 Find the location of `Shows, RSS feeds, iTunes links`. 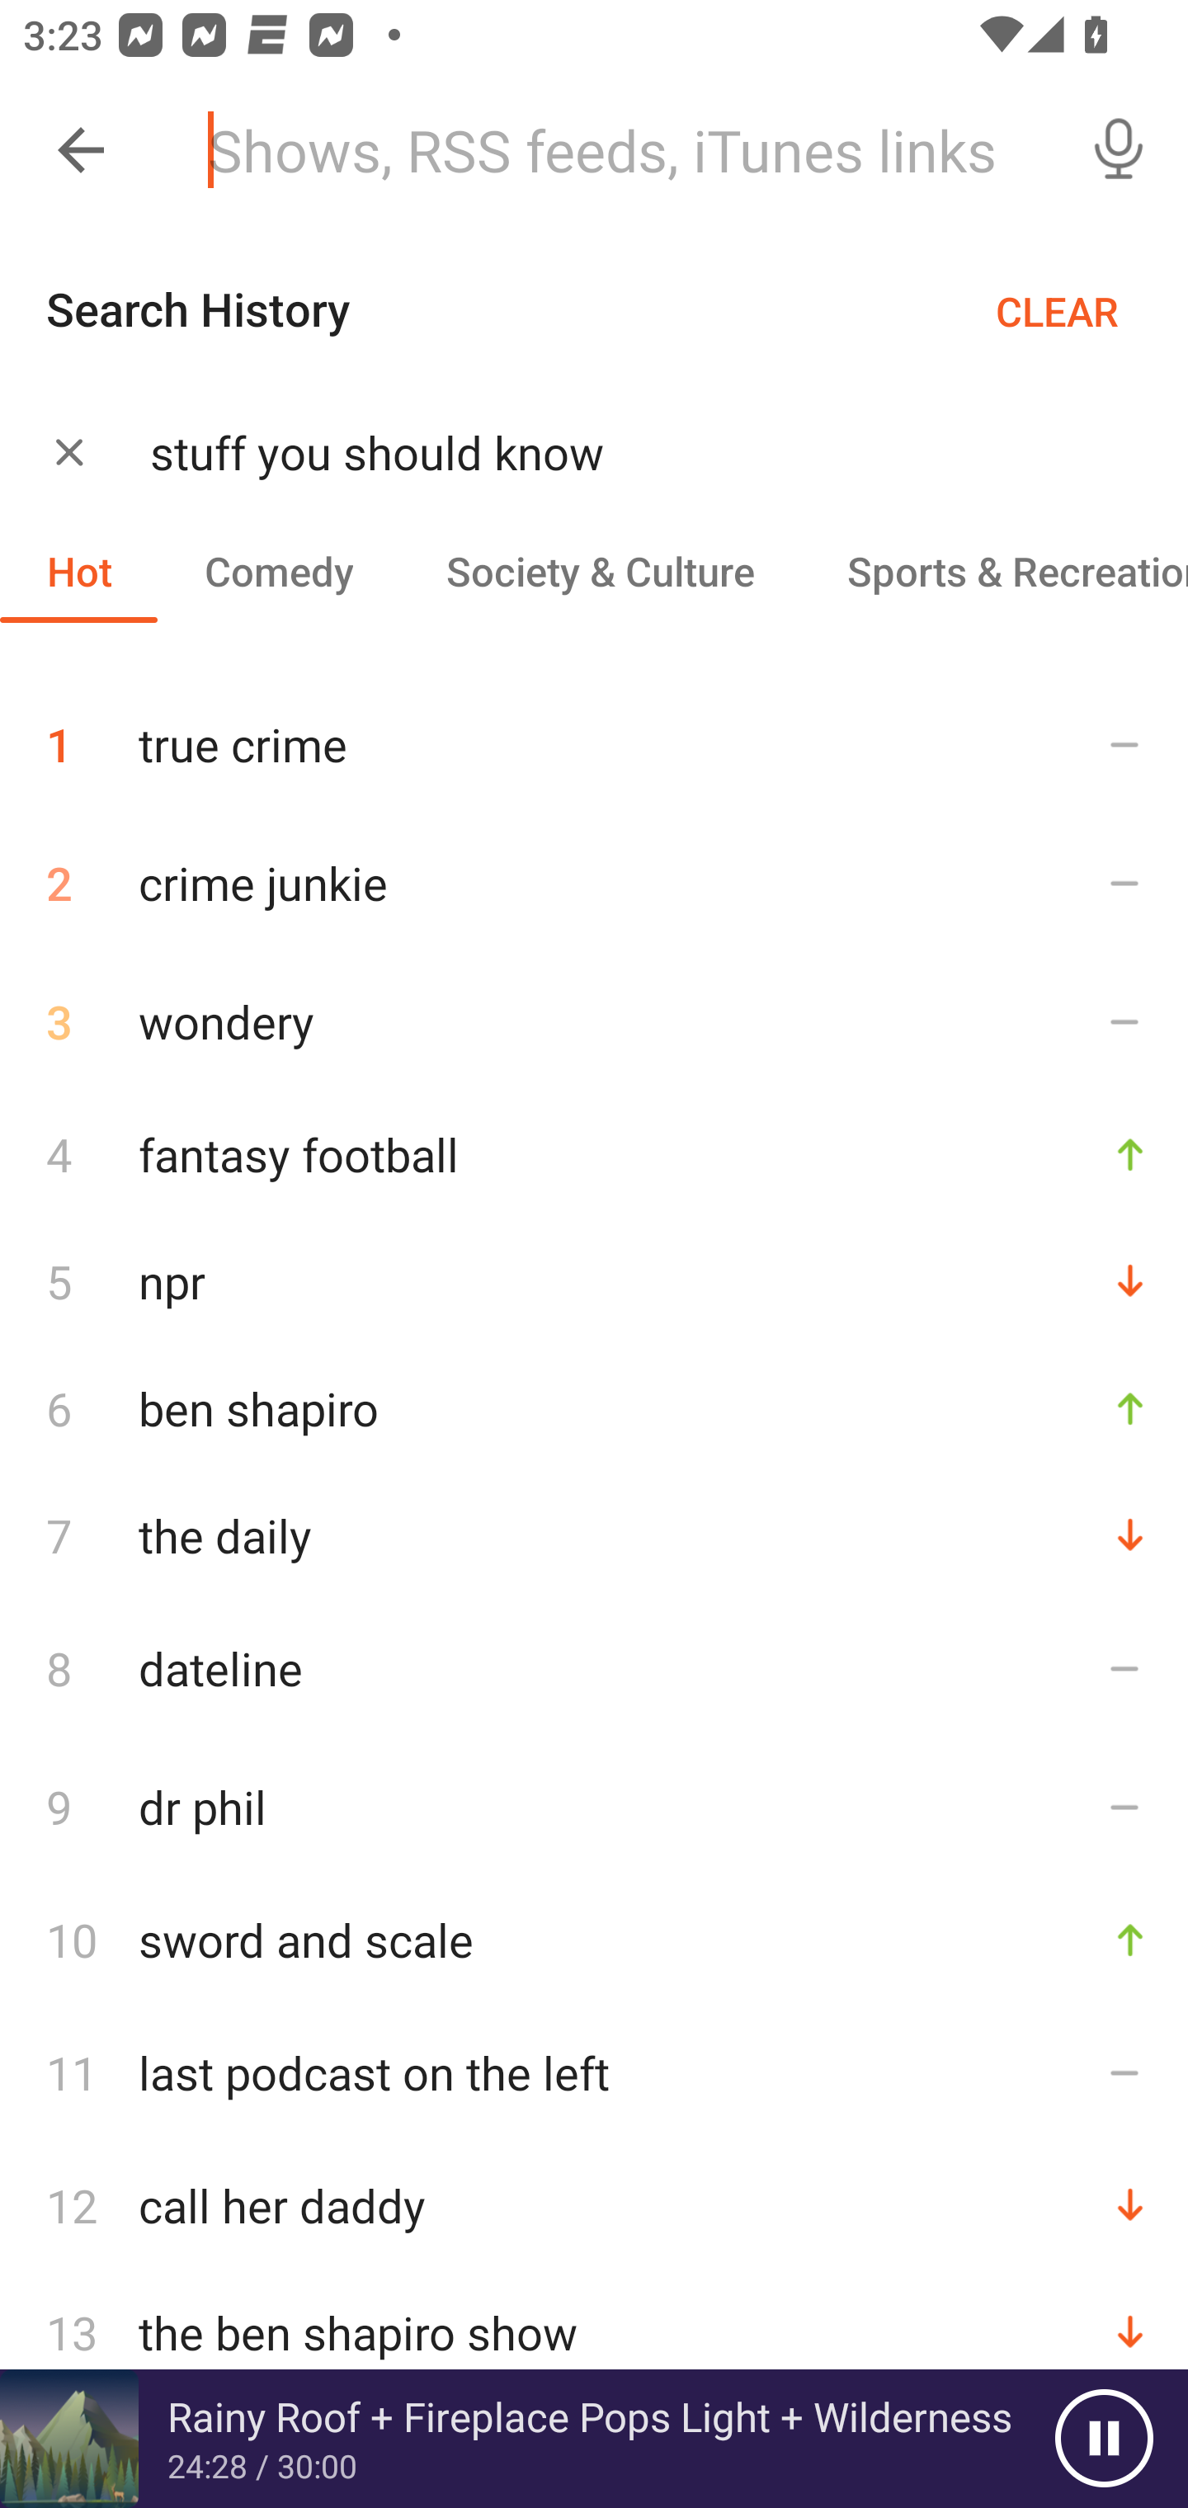

Shows, RSS feeds, iTunes links is located at coordinates (617, 150).